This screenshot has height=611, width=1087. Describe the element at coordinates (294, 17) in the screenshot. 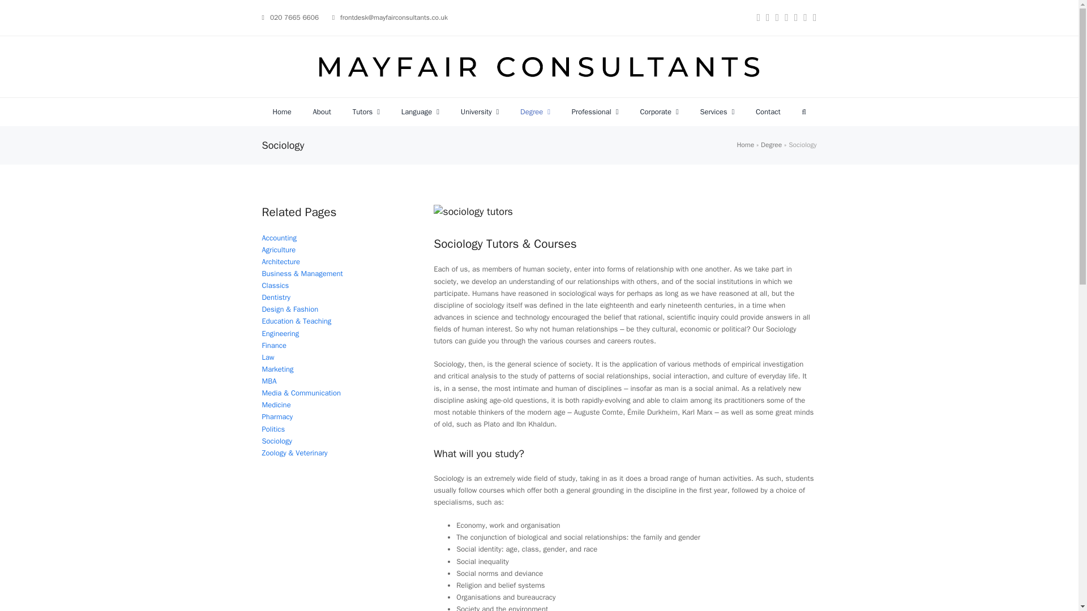

I see `020 7665 6606` at that location.